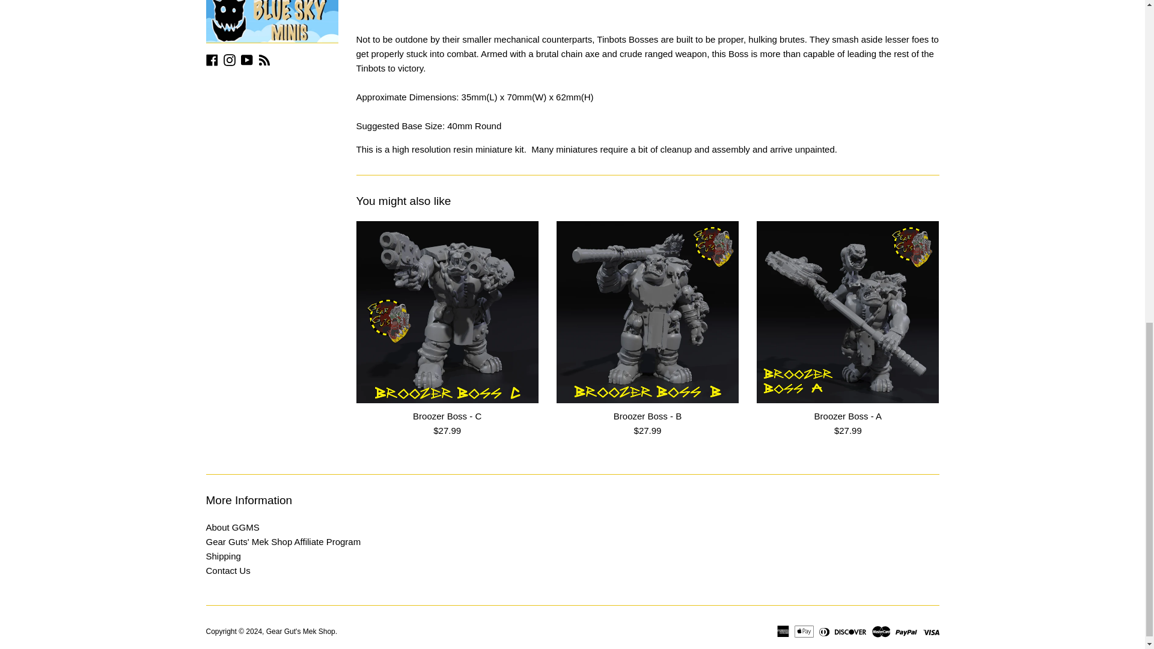 The width and height of the screenshot is (1154, 649). I want to click on Gear Guts' Mek Shop Affiliate Program, so click(282, 542).